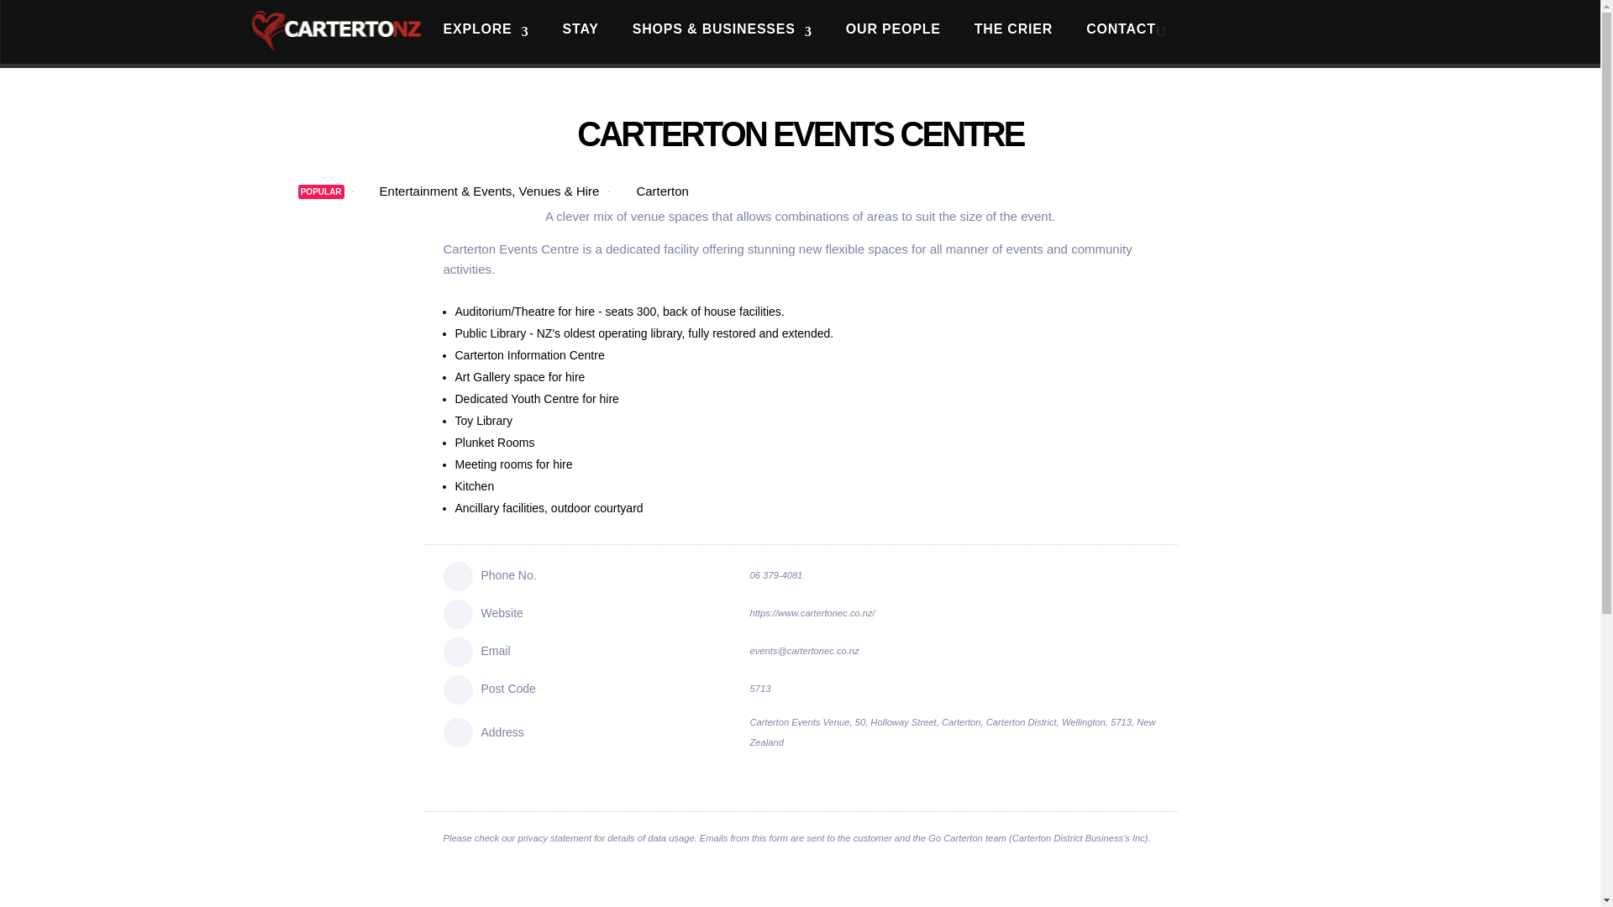  Describe the element at coordinates (892, 32) in the screenshot. I see `OUR PEOPLE` at that location.